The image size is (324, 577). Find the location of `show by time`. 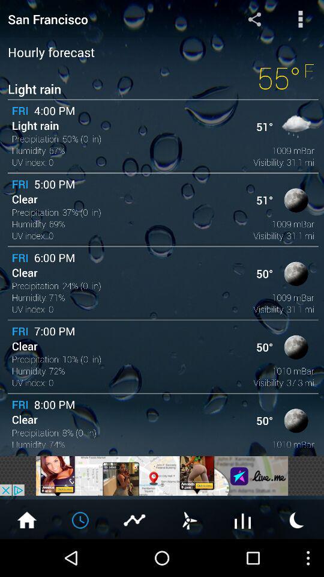

show by time is located at coordinates (81, 519).